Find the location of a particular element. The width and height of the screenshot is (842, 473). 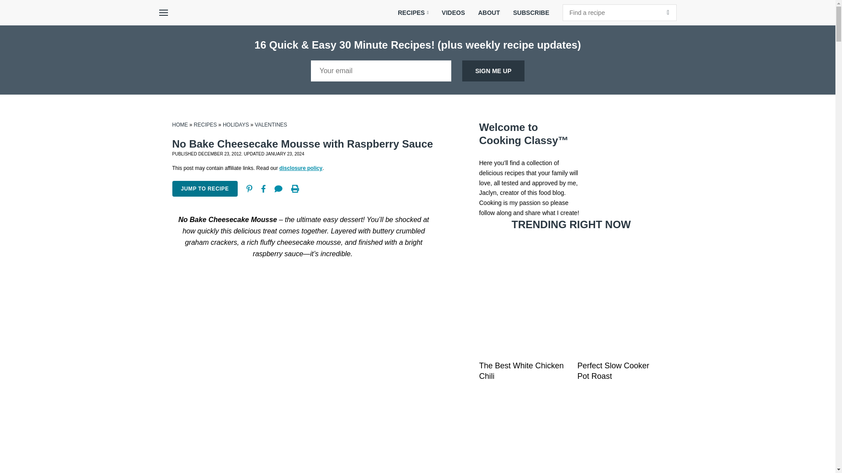

Share is located at coordinates (263, 188).